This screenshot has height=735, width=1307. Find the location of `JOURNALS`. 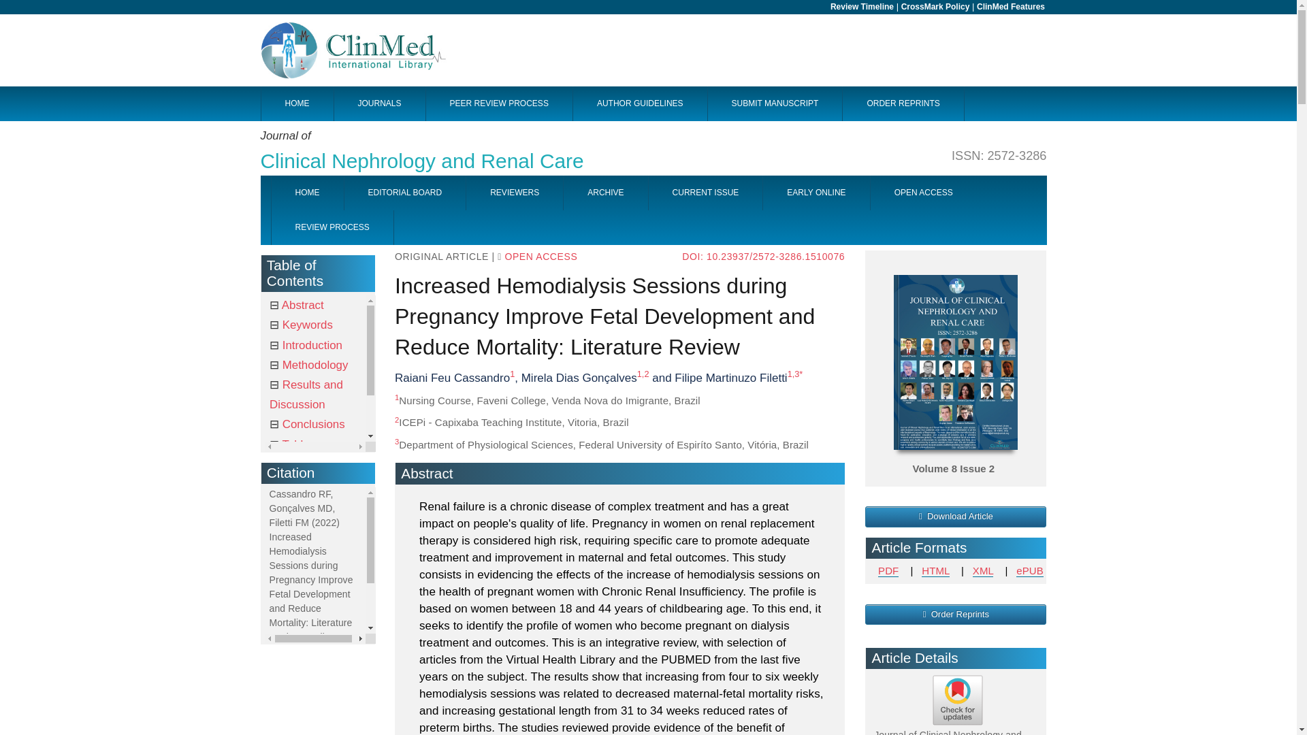

JOURNALS is located at coordinates (379, 103).